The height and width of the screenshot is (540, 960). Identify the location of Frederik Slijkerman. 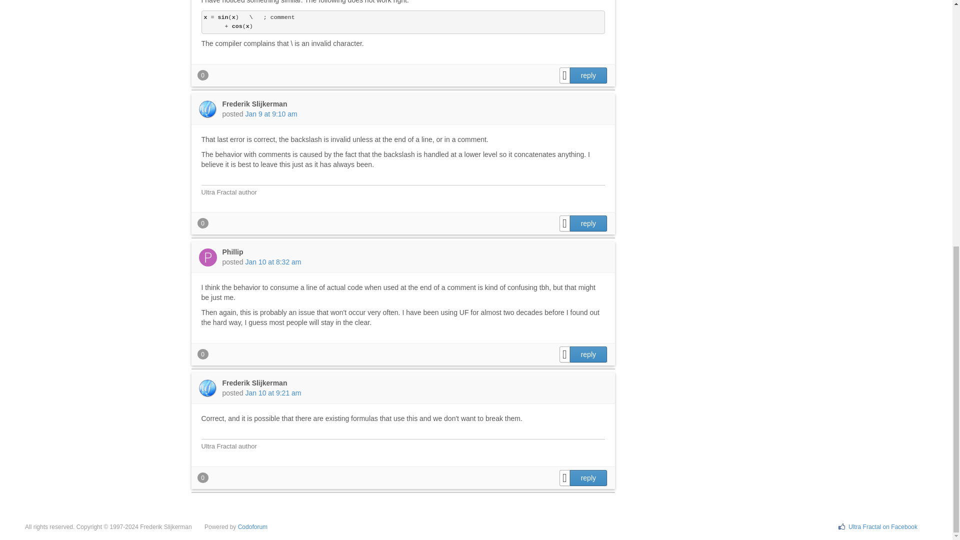
(254, 104).